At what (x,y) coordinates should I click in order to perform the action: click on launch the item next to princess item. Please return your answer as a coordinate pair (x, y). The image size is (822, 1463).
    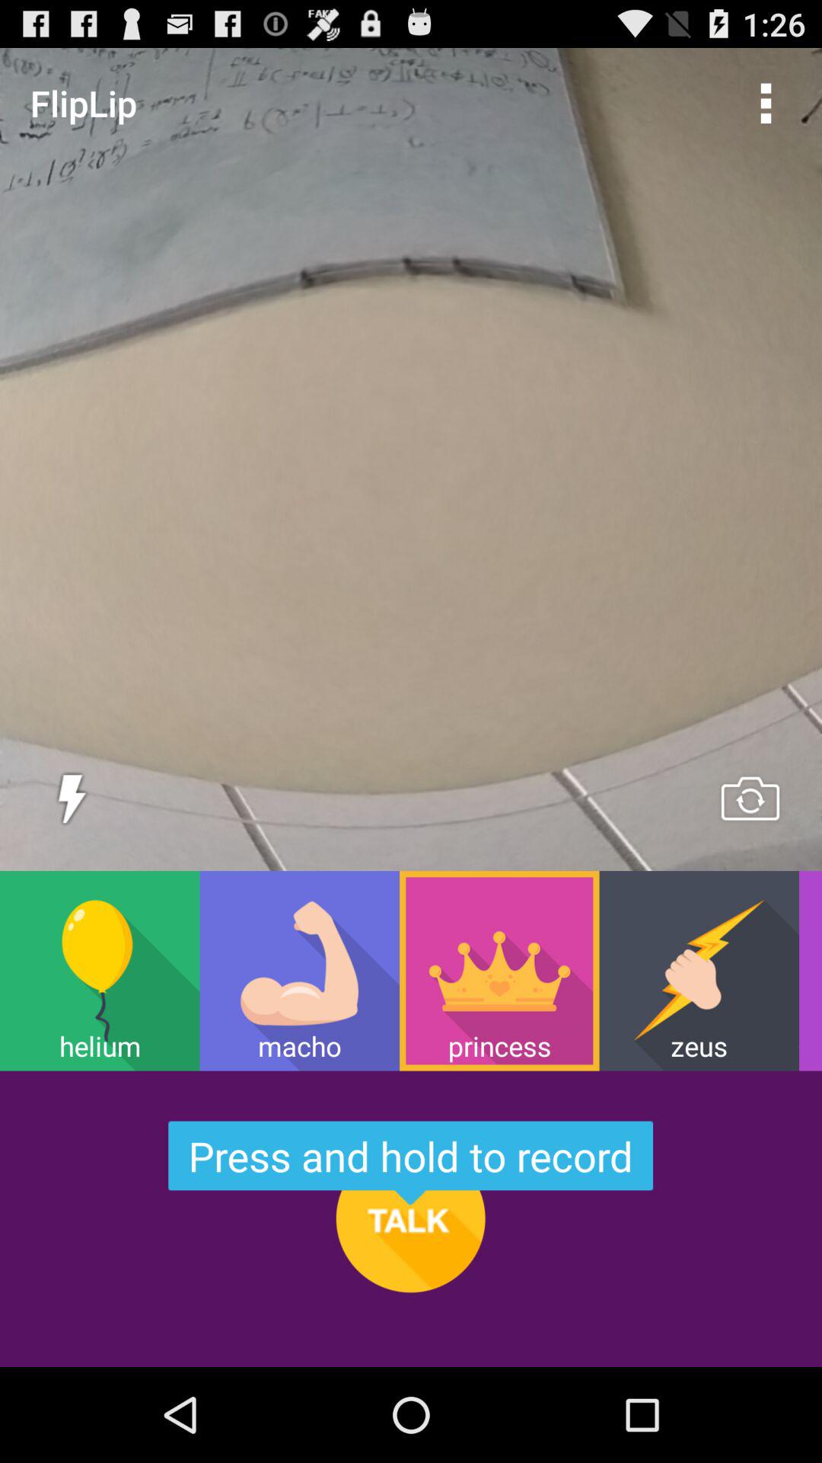
    Looking at the image, I should click on (699, 971).